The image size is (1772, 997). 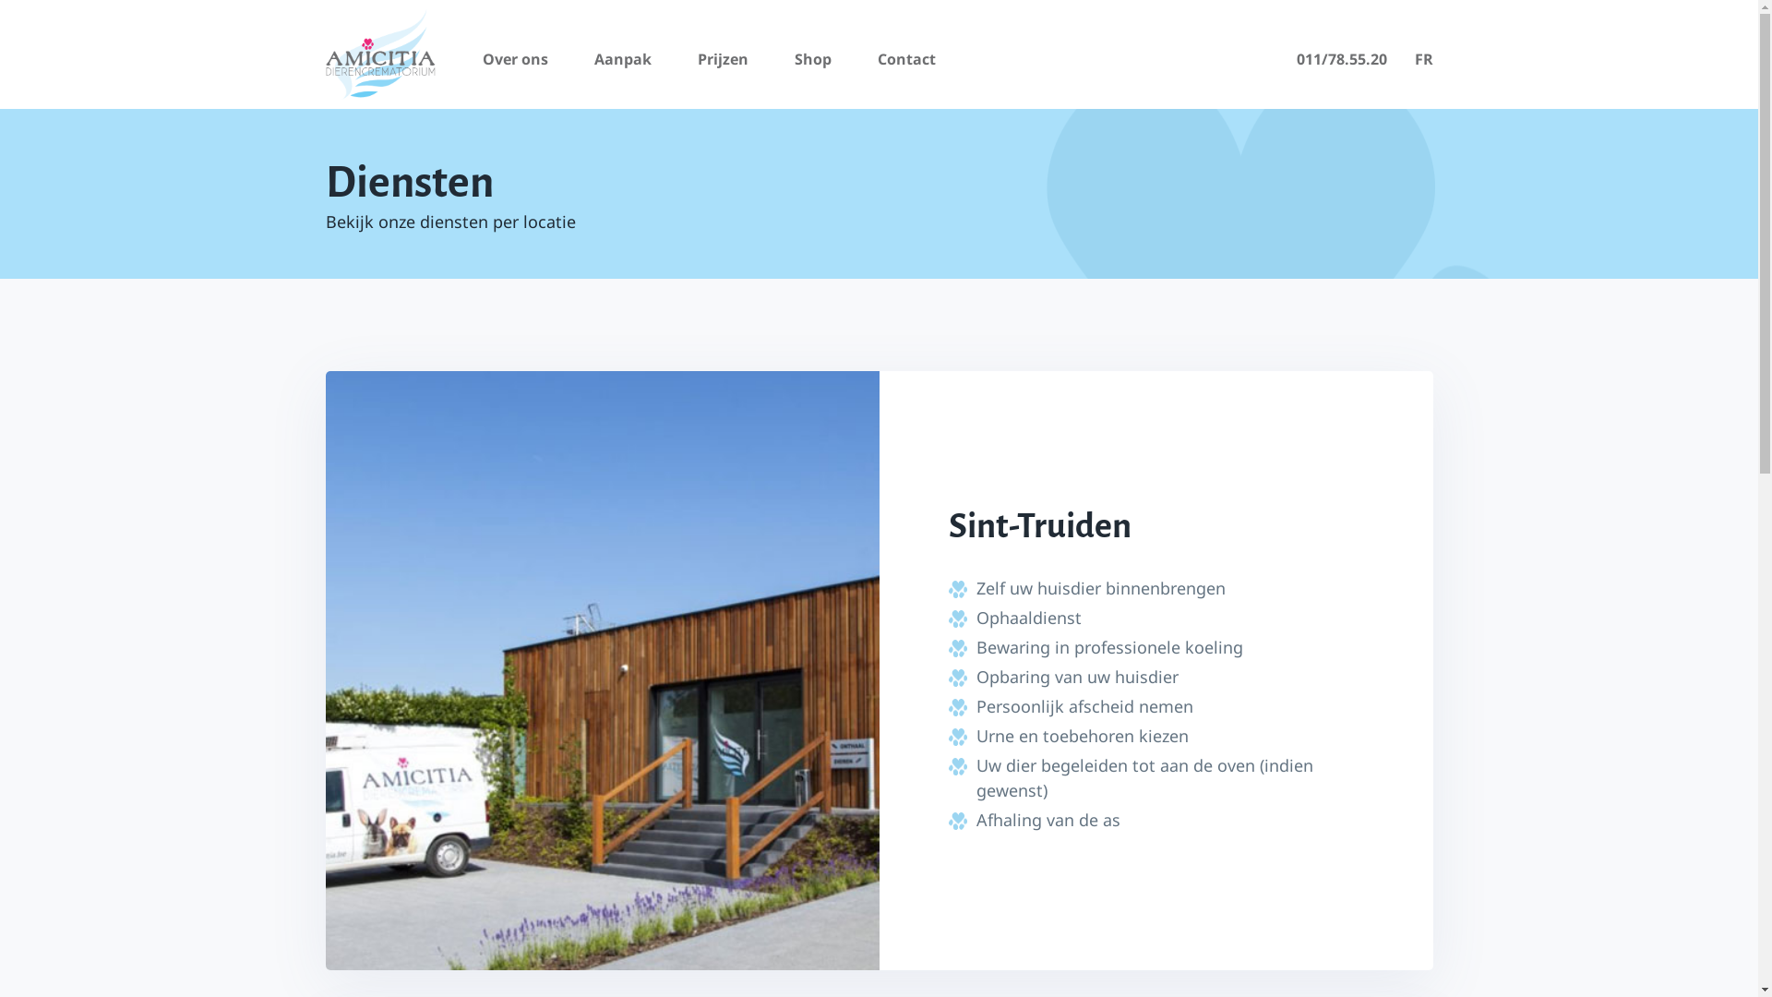 What do you see at coordinates (724, 59) in the screenshot?
I see `Prijzen` at bounding box center [724, 59].